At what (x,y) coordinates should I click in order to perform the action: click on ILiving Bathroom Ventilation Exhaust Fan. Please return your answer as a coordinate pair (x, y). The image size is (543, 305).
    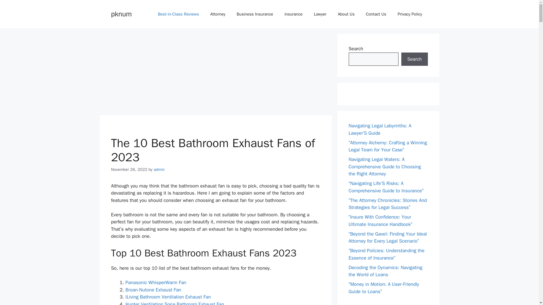
    Looking at the image, I should click on (168, 297).